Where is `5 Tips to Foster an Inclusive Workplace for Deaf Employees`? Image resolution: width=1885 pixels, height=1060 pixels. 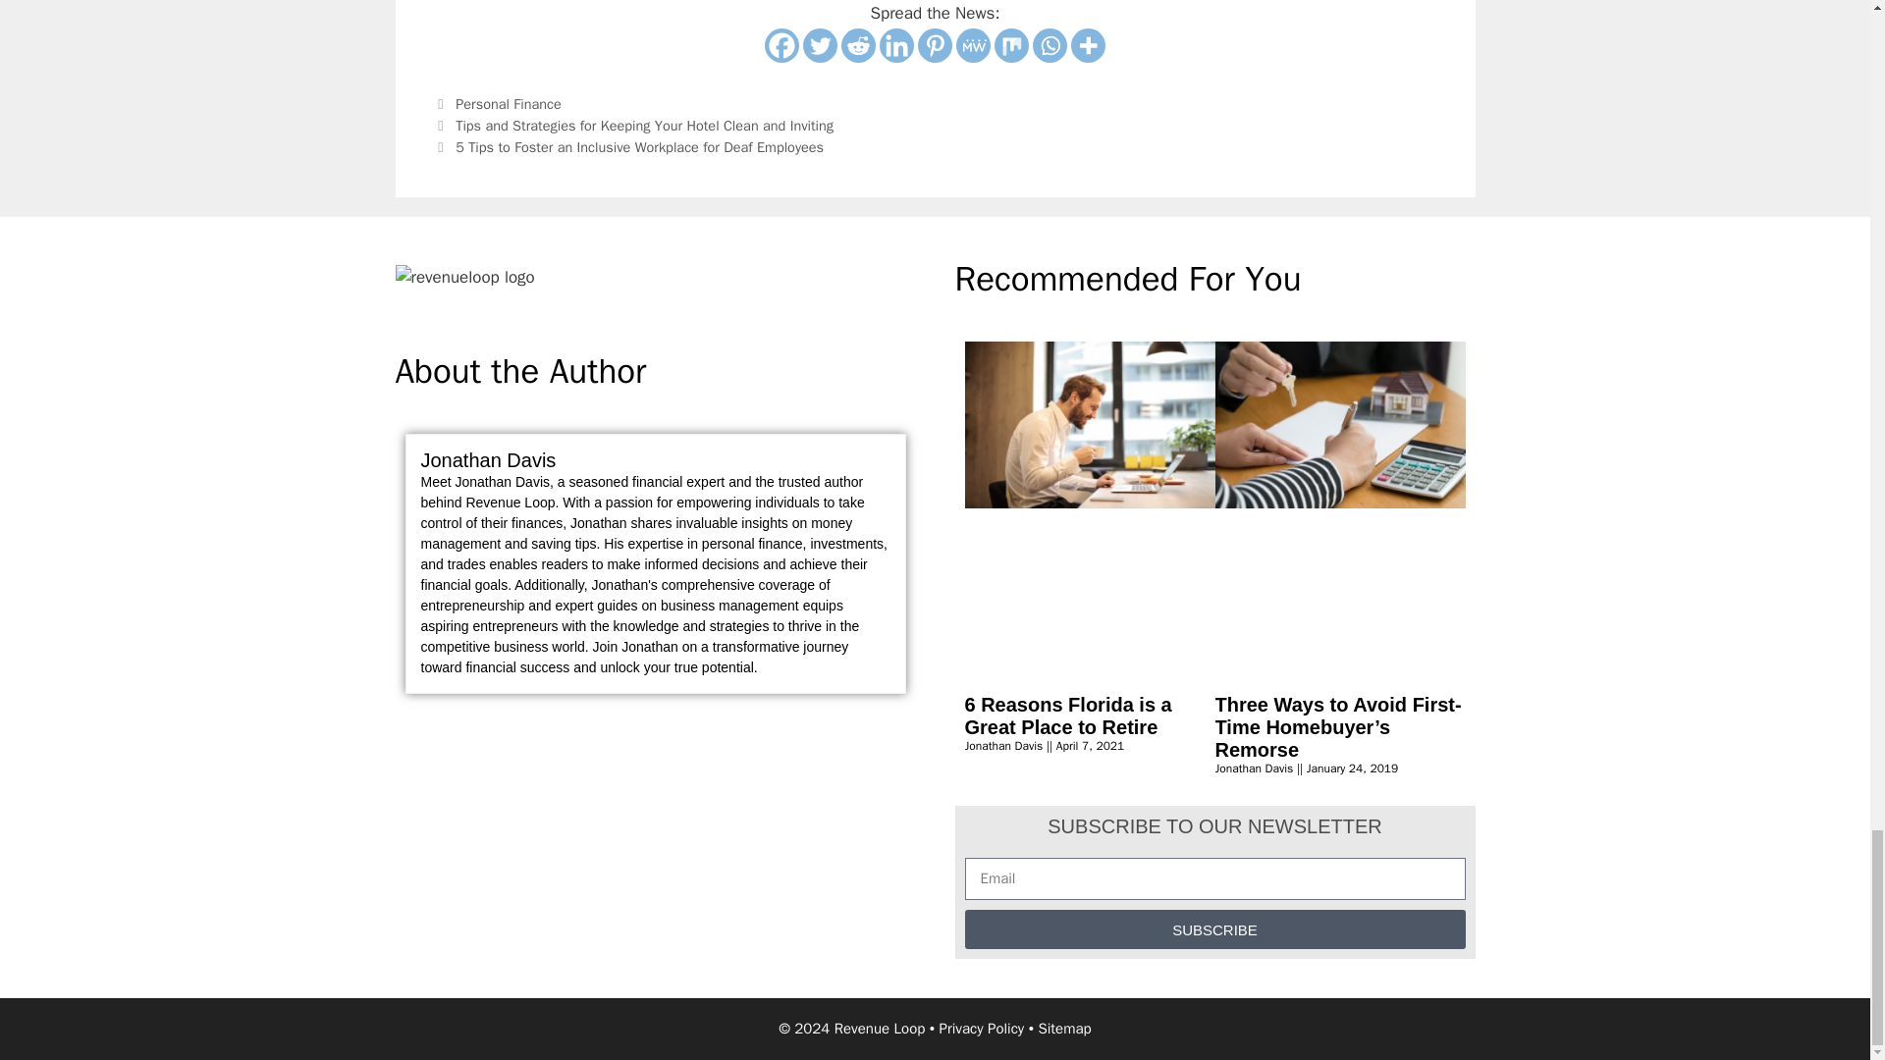
5 Tips to Foster an Inclusive Workplace for Deaf Employees is located at coordinates (640, 147).